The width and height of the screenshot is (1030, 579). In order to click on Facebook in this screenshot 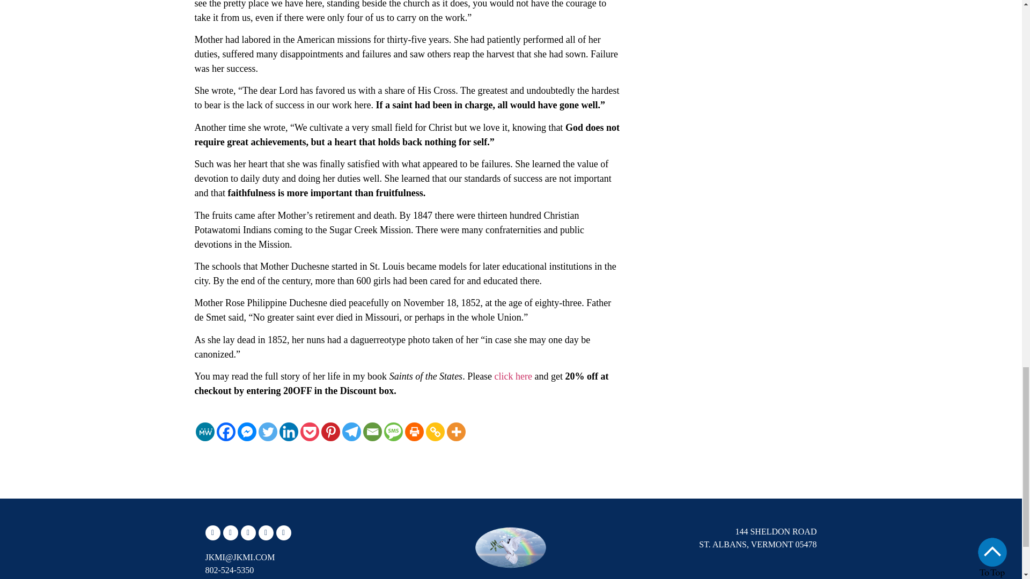, I will do `click(226, 432)`.